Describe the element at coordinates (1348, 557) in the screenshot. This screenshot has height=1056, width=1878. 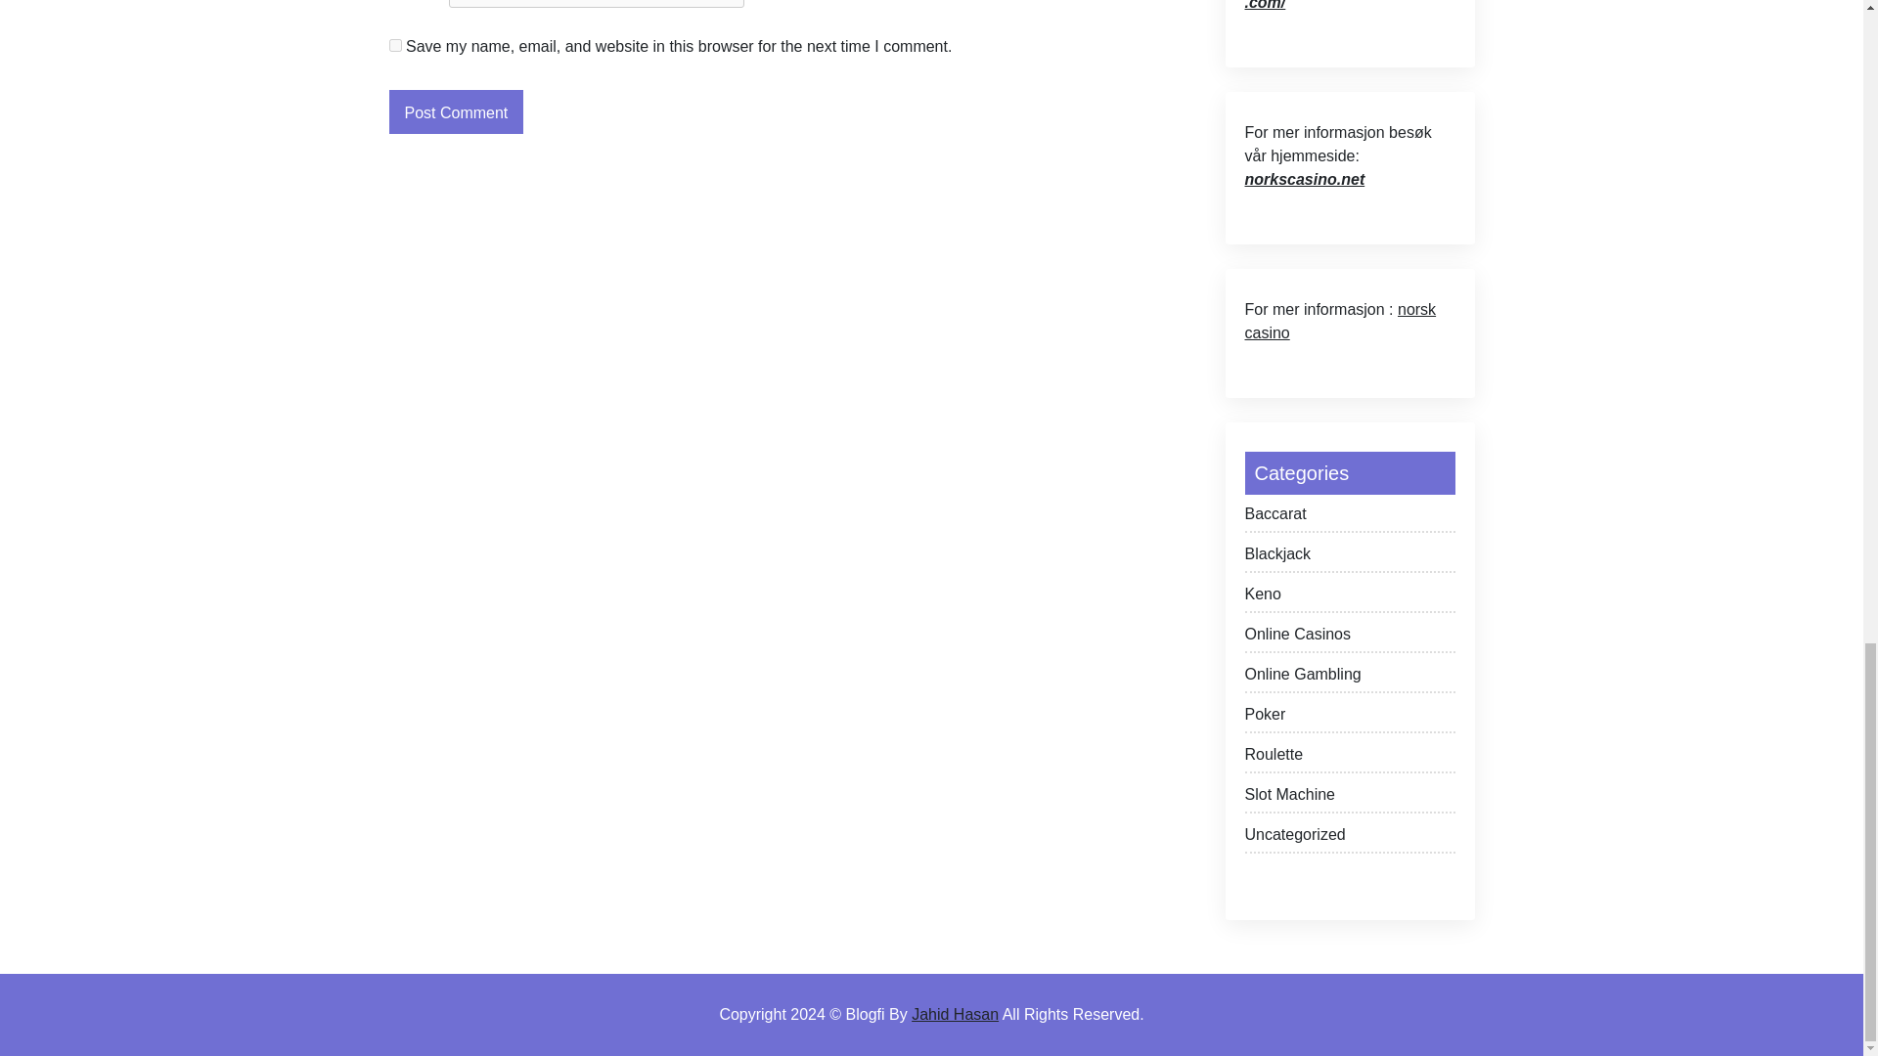
I see `Blackjack` at that location.